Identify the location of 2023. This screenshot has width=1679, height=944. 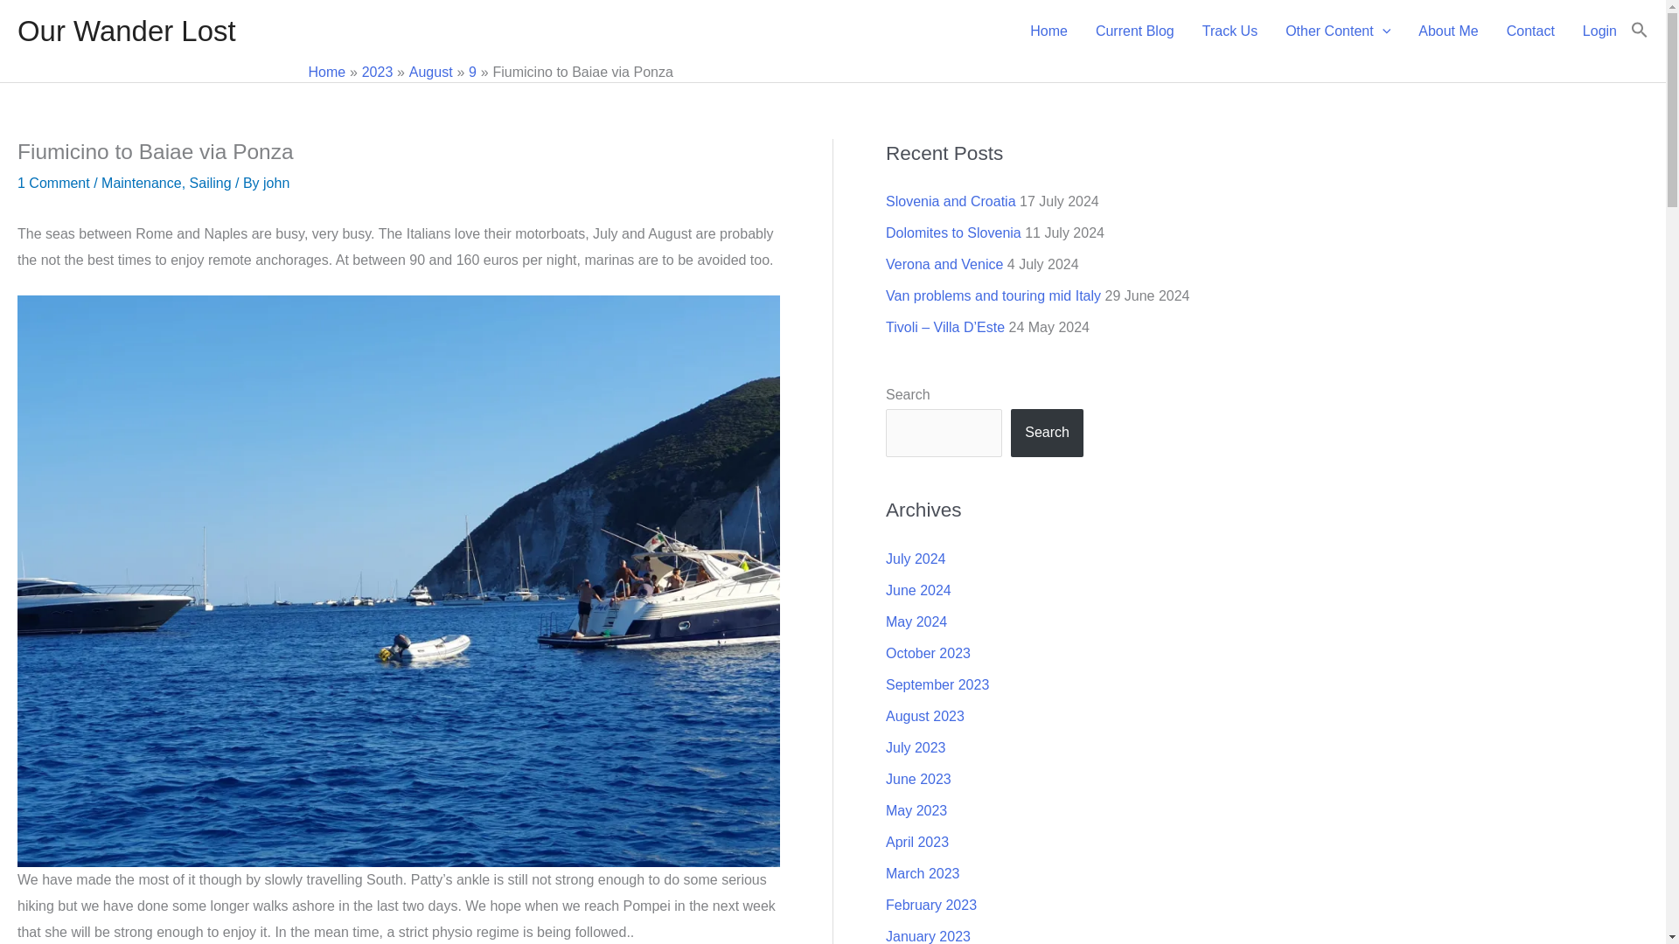
(378, 72).